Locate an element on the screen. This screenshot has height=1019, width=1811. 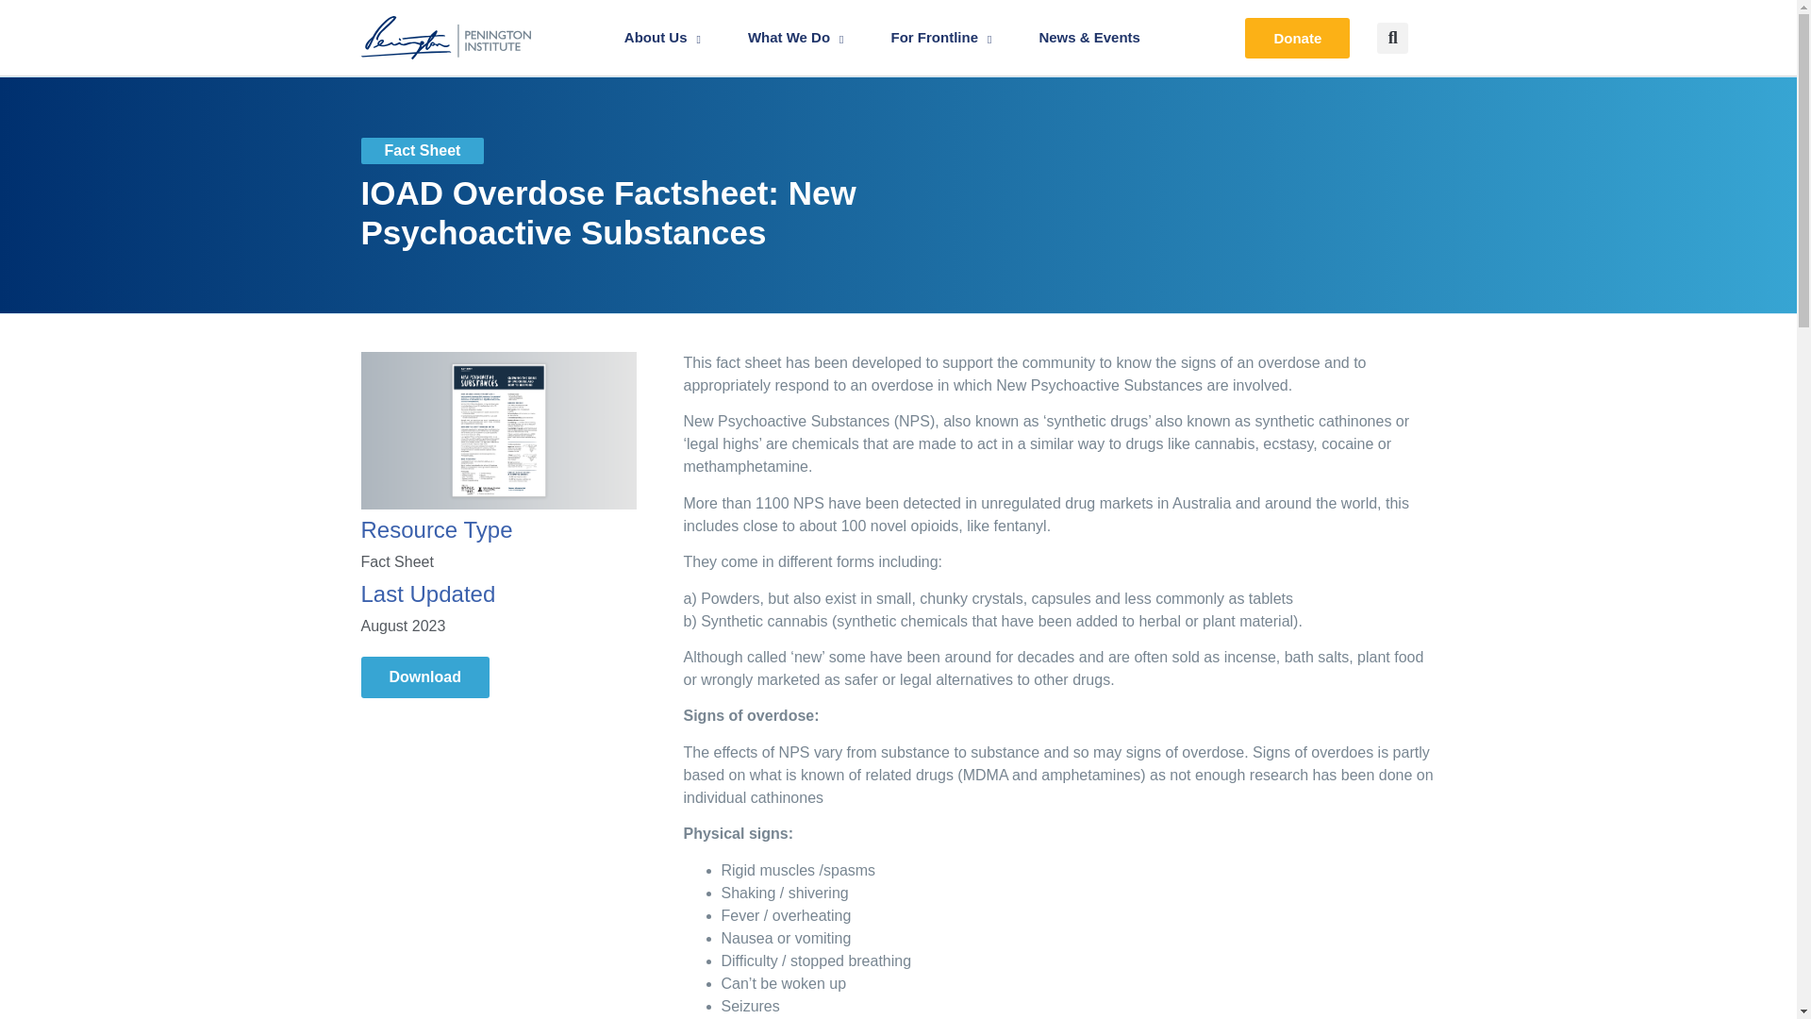
About Us is located at coordinates (662, 38).